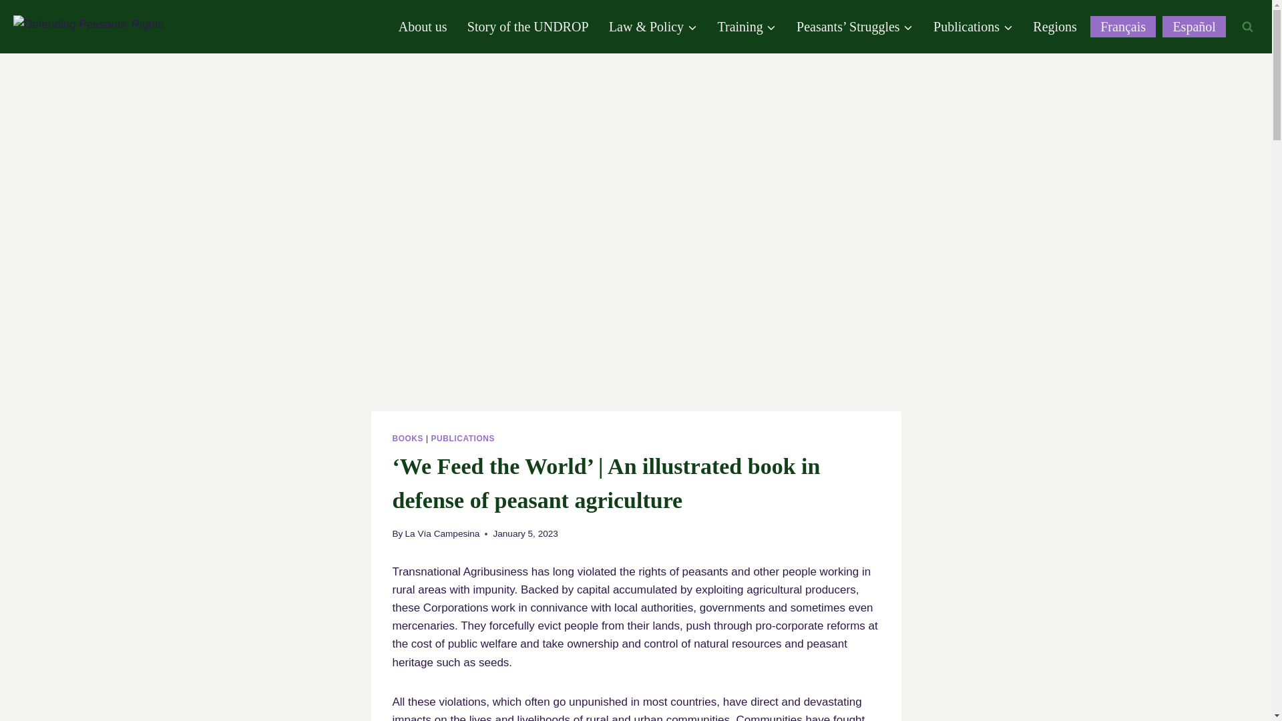 This screenshot has width=1282, height=721. What do you see at coordinates (463, 439) in the screenshot?
I see `PUBLICATIONS` at bounding box center [463, 439].